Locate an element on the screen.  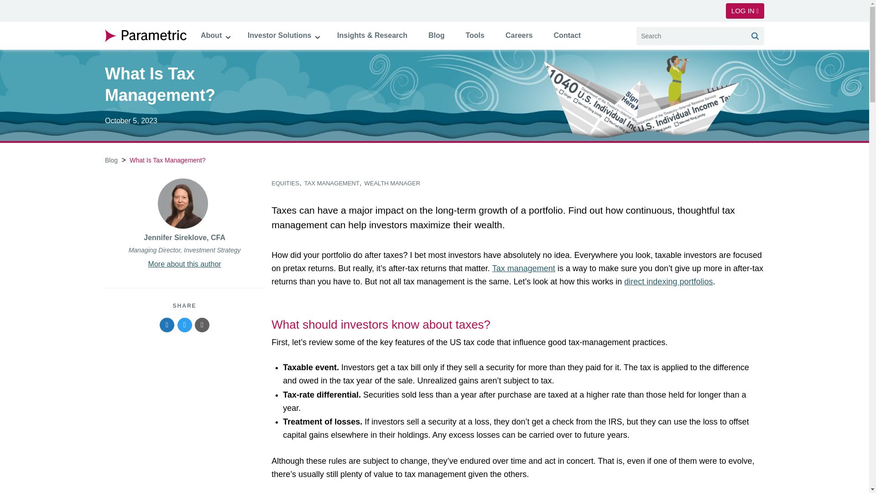
Search is located at coordinates (755, 36).